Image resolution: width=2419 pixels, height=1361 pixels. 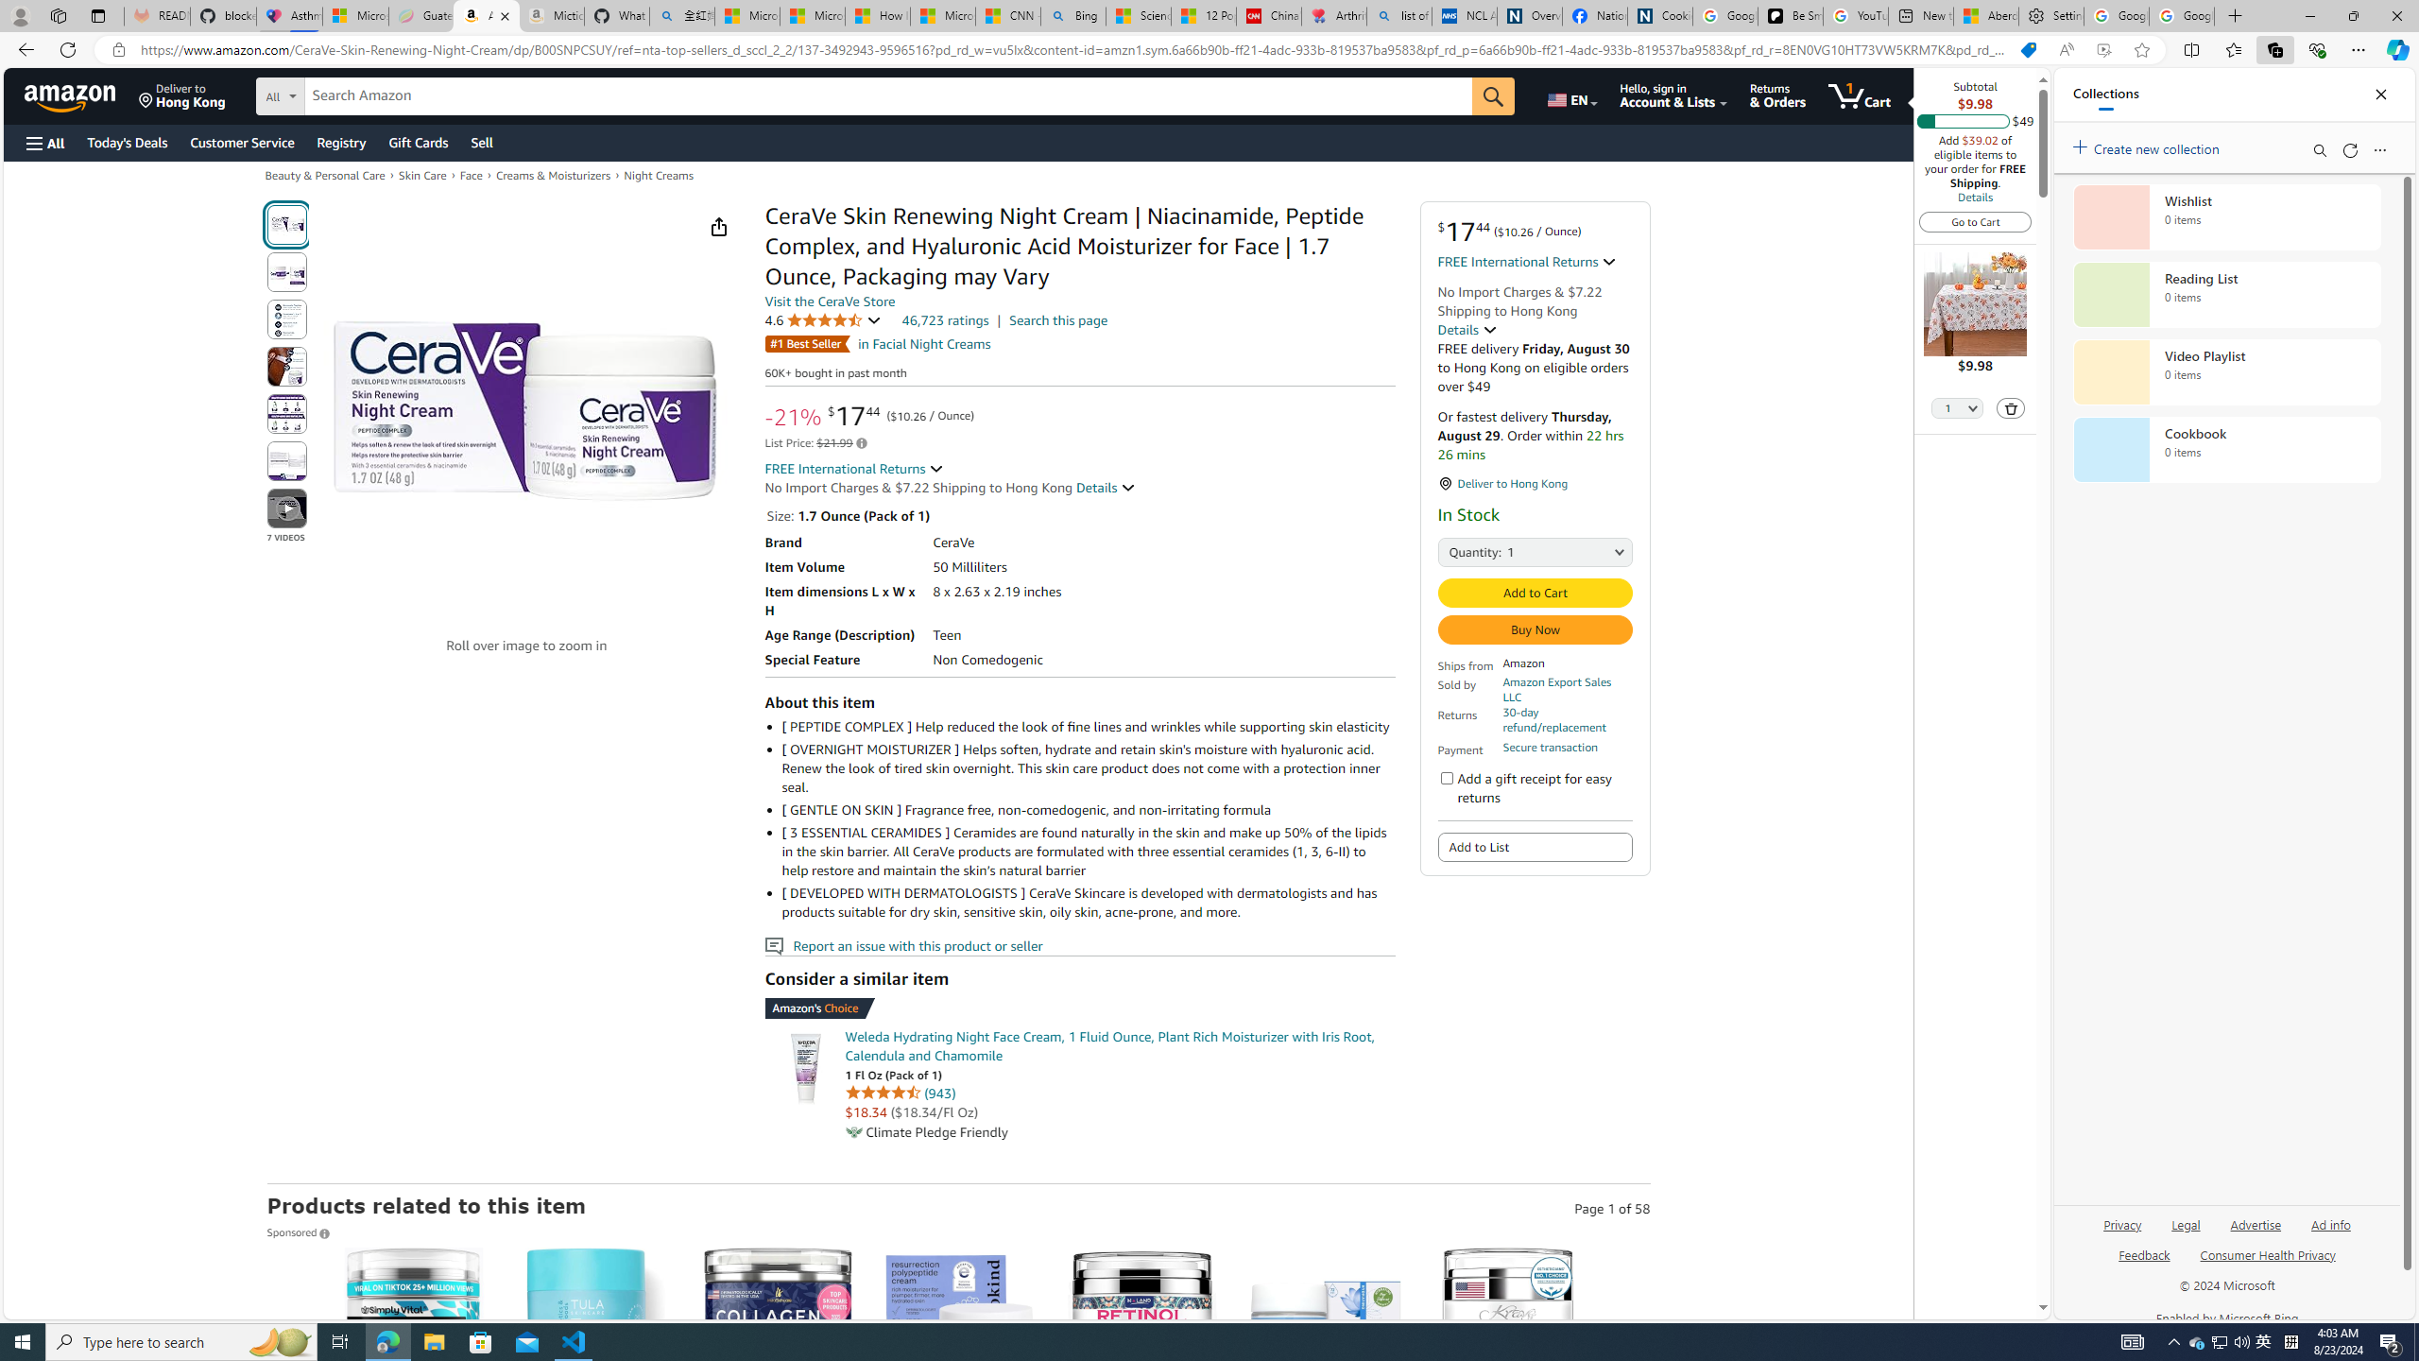 What do you see at coordinates (854, 469) in the screenshot?
I see `FREE International Returns ` at bounding box center [854, 469].